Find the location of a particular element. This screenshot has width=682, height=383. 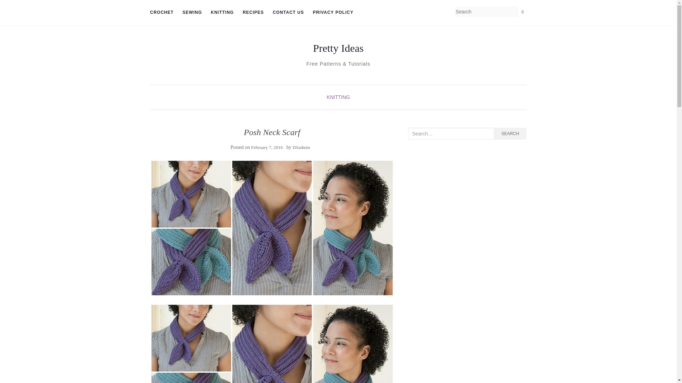

Privacy Policy is located at coordinates (333, 13).